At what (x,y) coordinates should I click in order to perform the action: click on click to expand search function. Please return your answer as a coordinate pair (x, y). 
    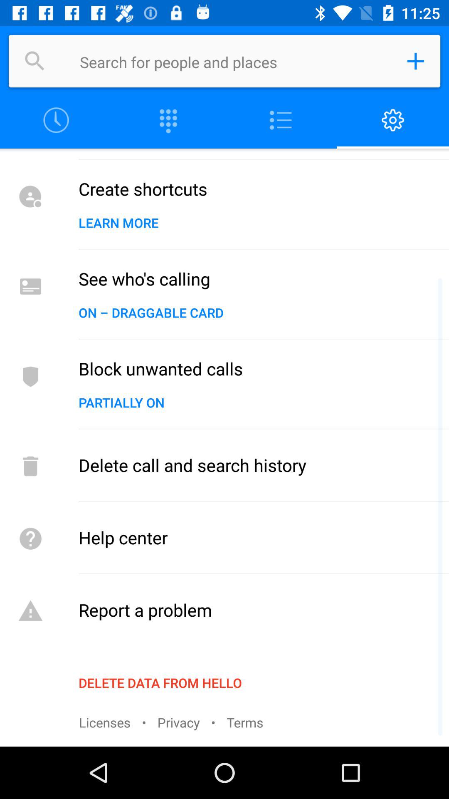
    Looking at the image, I should click on (415, 61).